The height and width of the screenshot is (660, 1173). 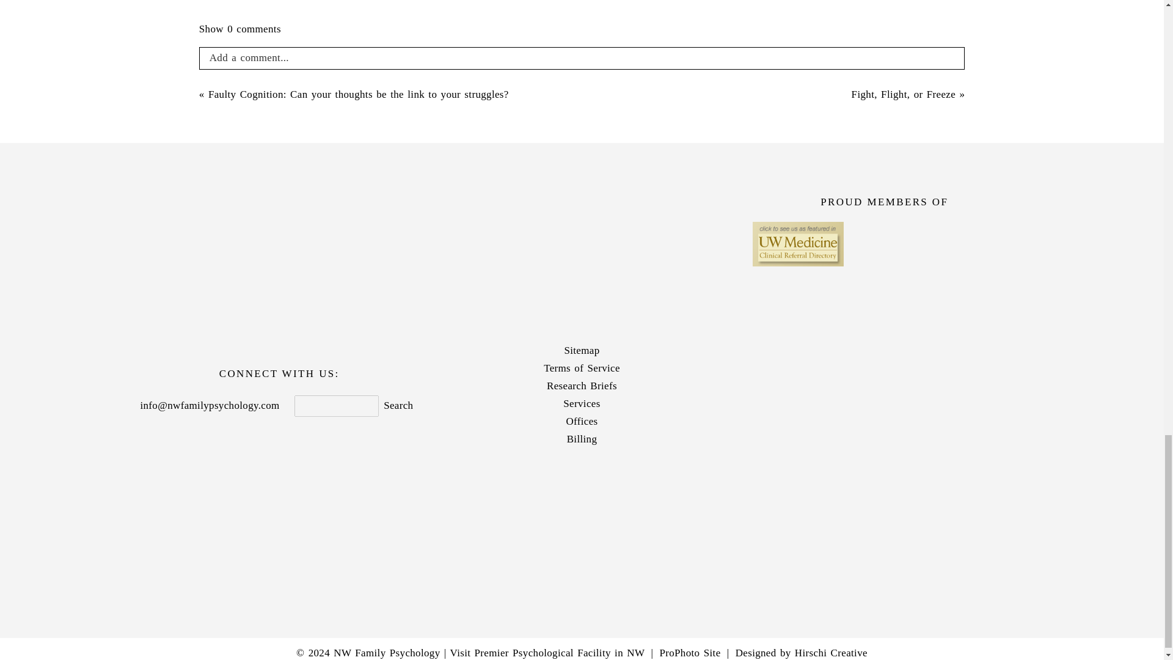 What do you see at coordinates (582, 368) in the screenshot?
I see `Terms of Service` at bounding box center [582, 368].